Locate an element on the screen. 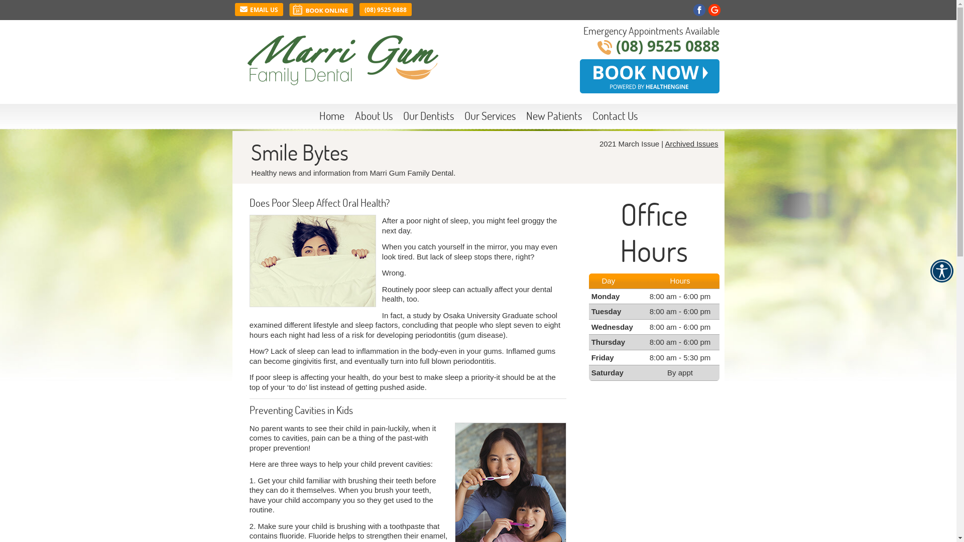 The height and width of the screenshot is (542, 964). Our Dentists is located at coordinates (428, 116).